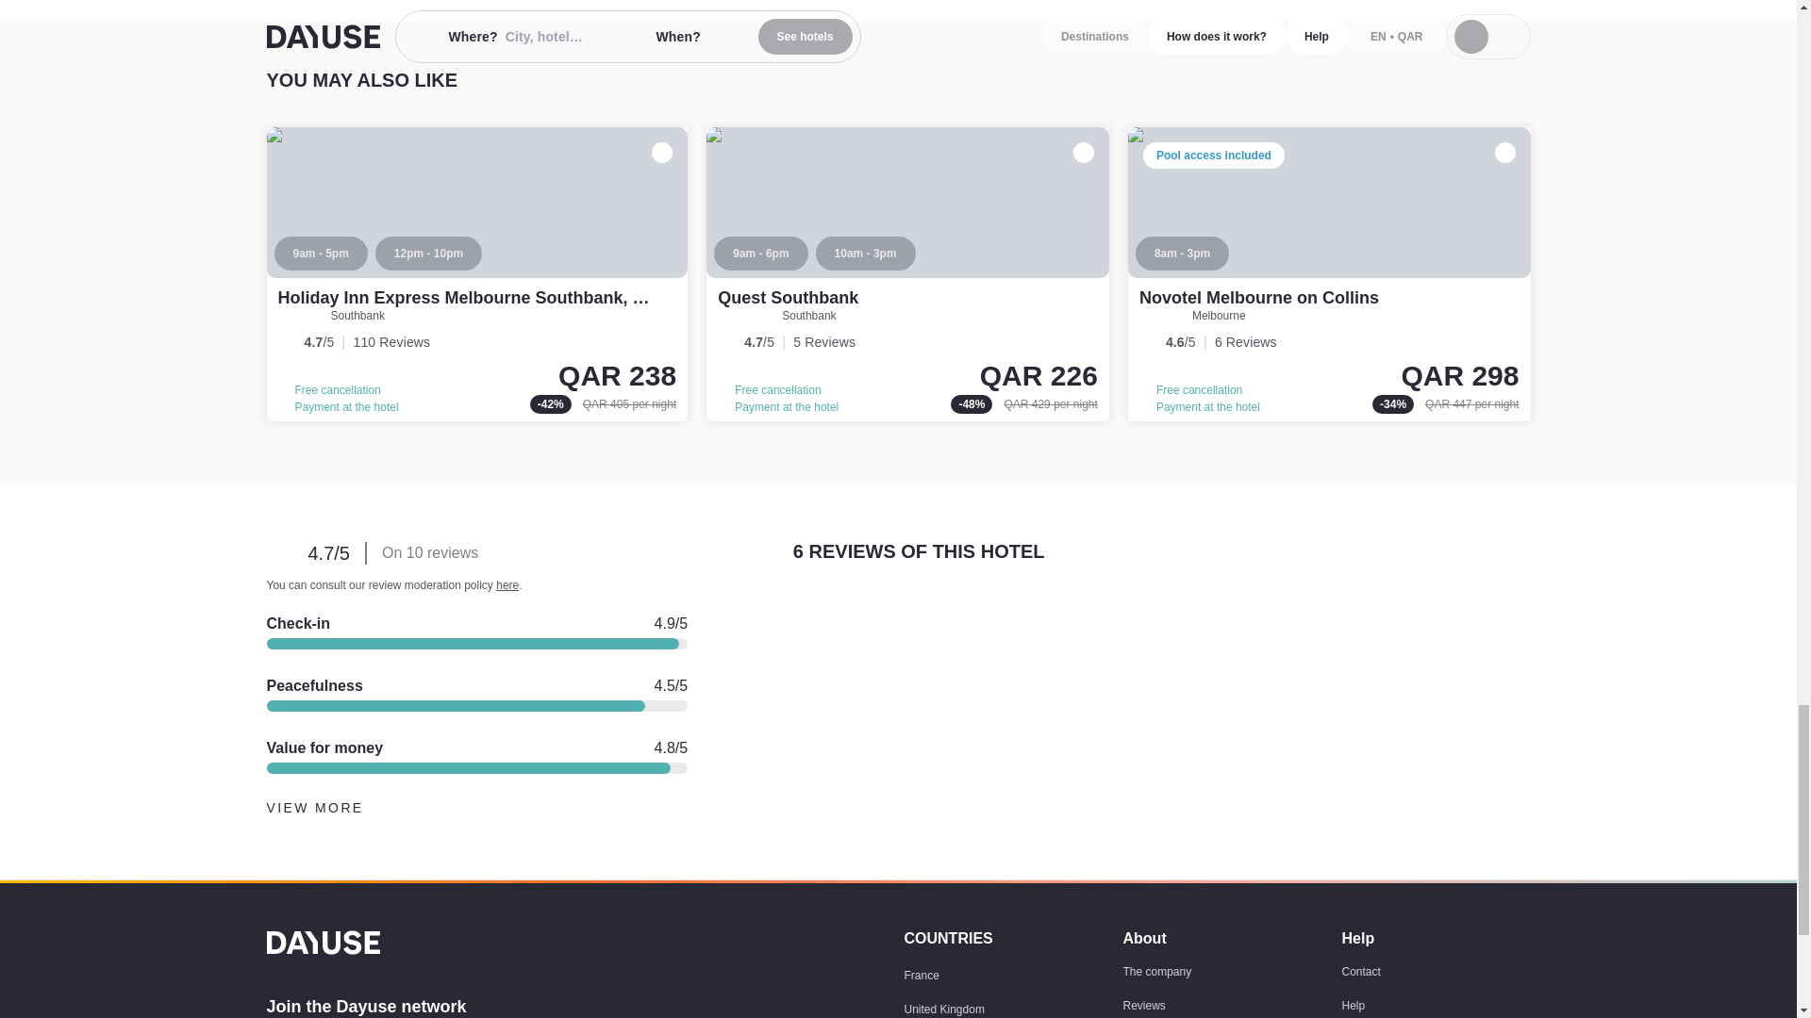  What do you see at coordinates (1329, 274) in the screenshot?
I see `Novotel Melbourne on Collins` at bounding box center [1329, 274].